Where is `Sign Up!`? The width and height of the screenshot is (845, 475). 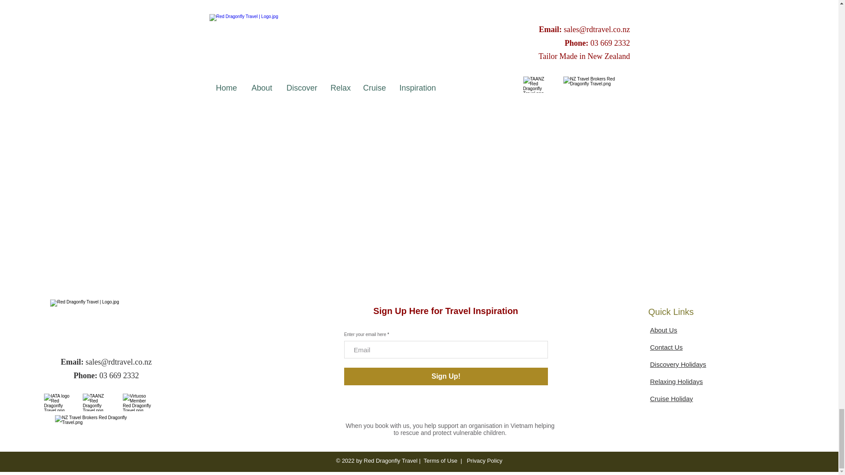 Sign Up! is located at coordinates (445, 376).